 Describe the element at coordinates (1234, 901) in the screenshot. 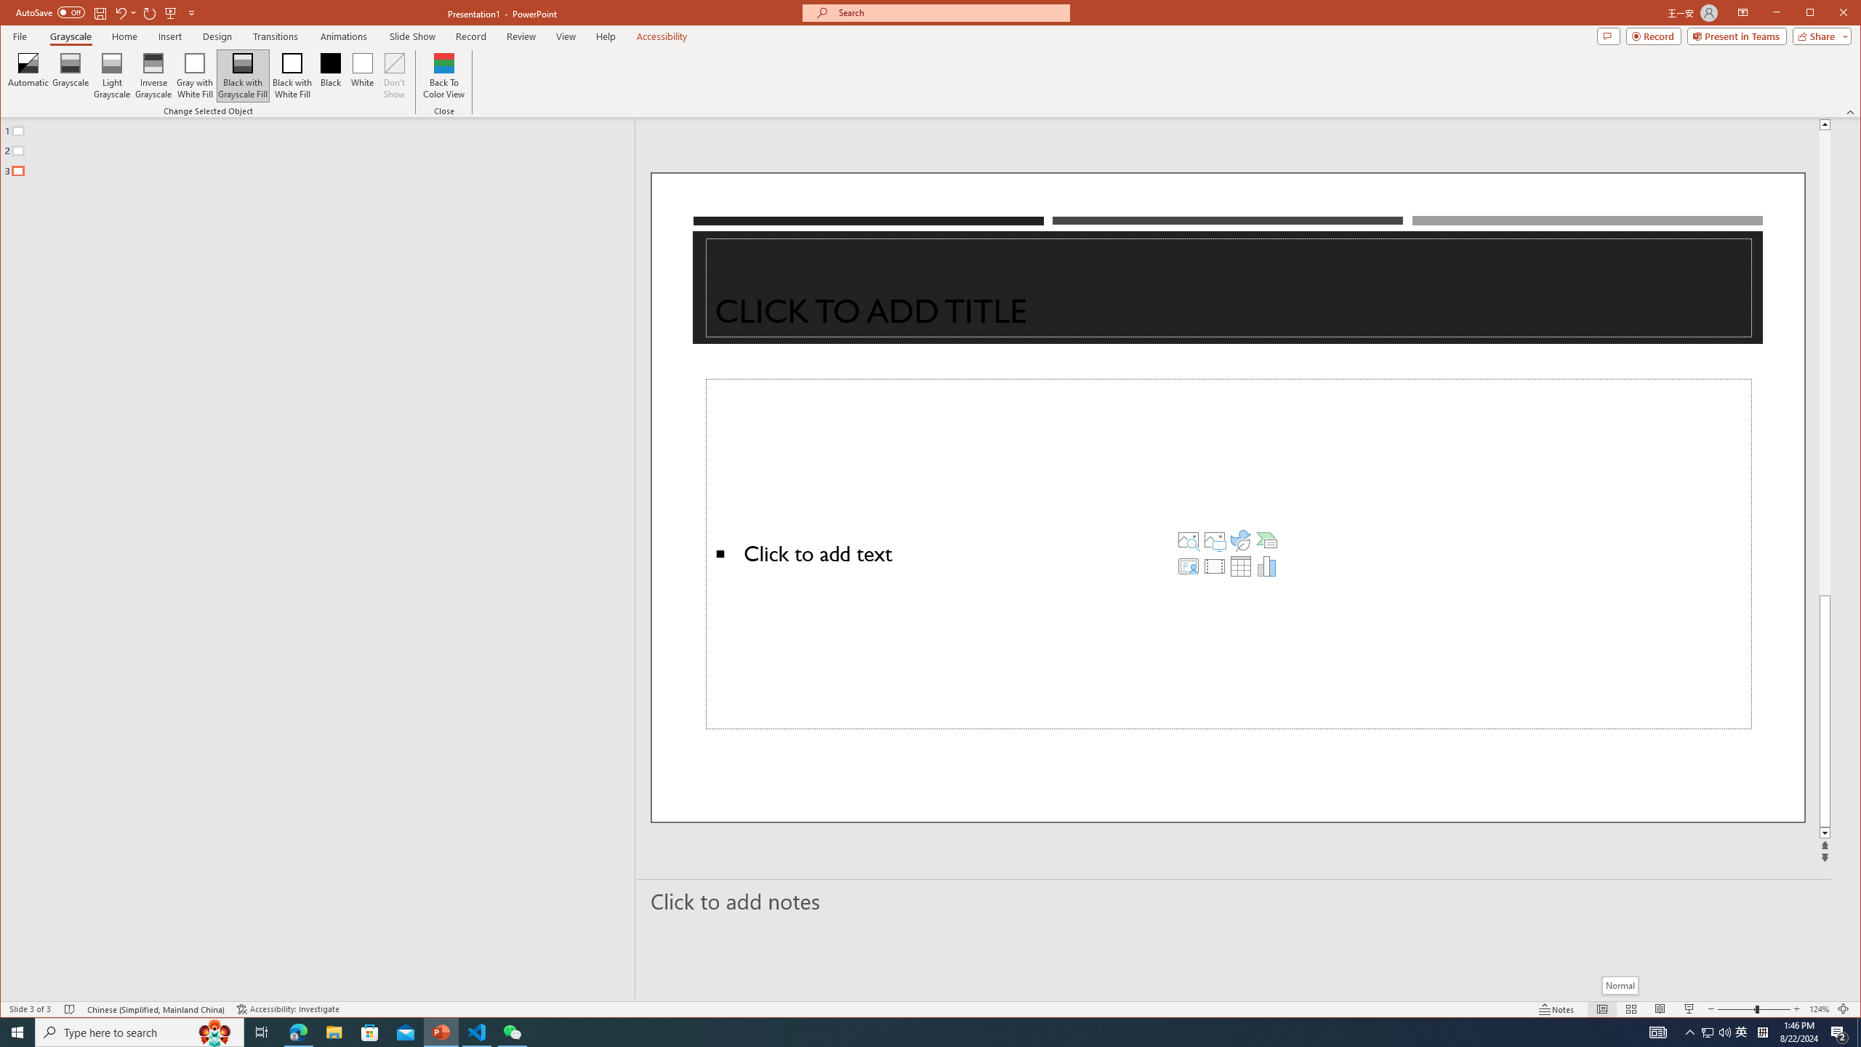

I see `Slide Notes` at that location.